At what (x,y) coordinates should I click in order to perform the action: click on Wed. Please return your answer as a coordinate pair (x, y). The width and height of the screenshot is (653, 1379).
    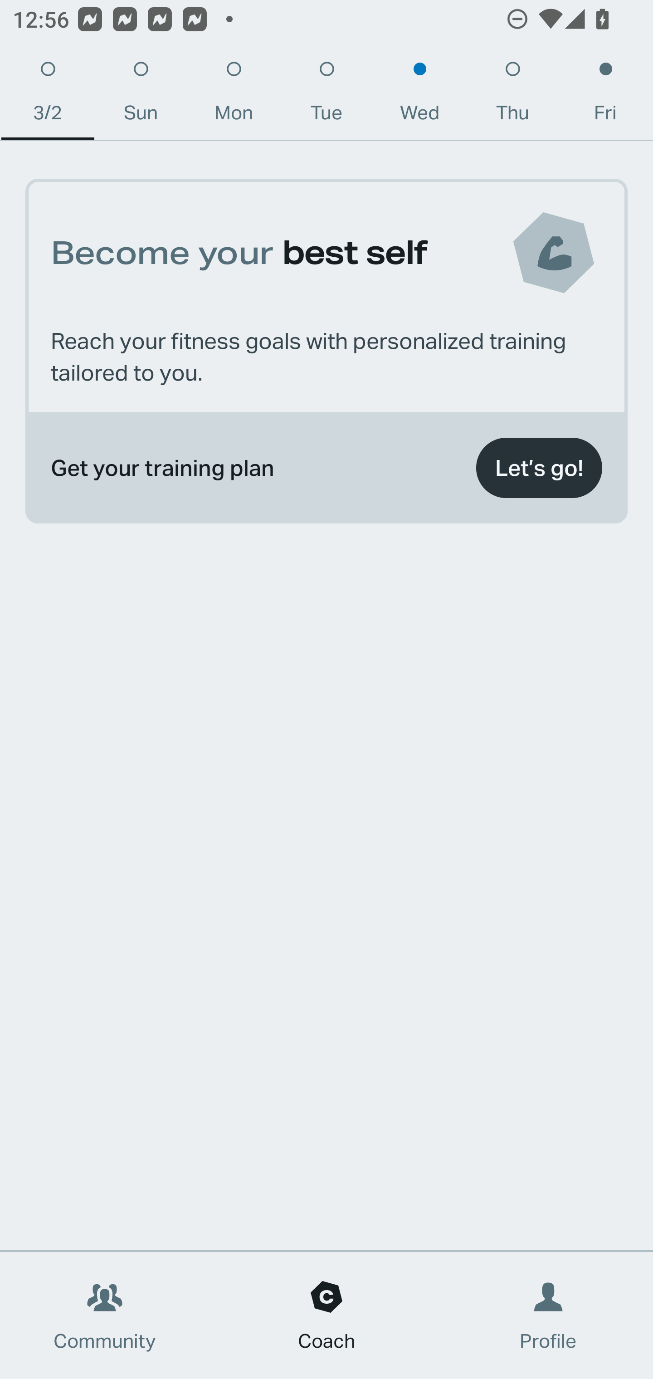
    Looking at the image, I should click on (420, 95).